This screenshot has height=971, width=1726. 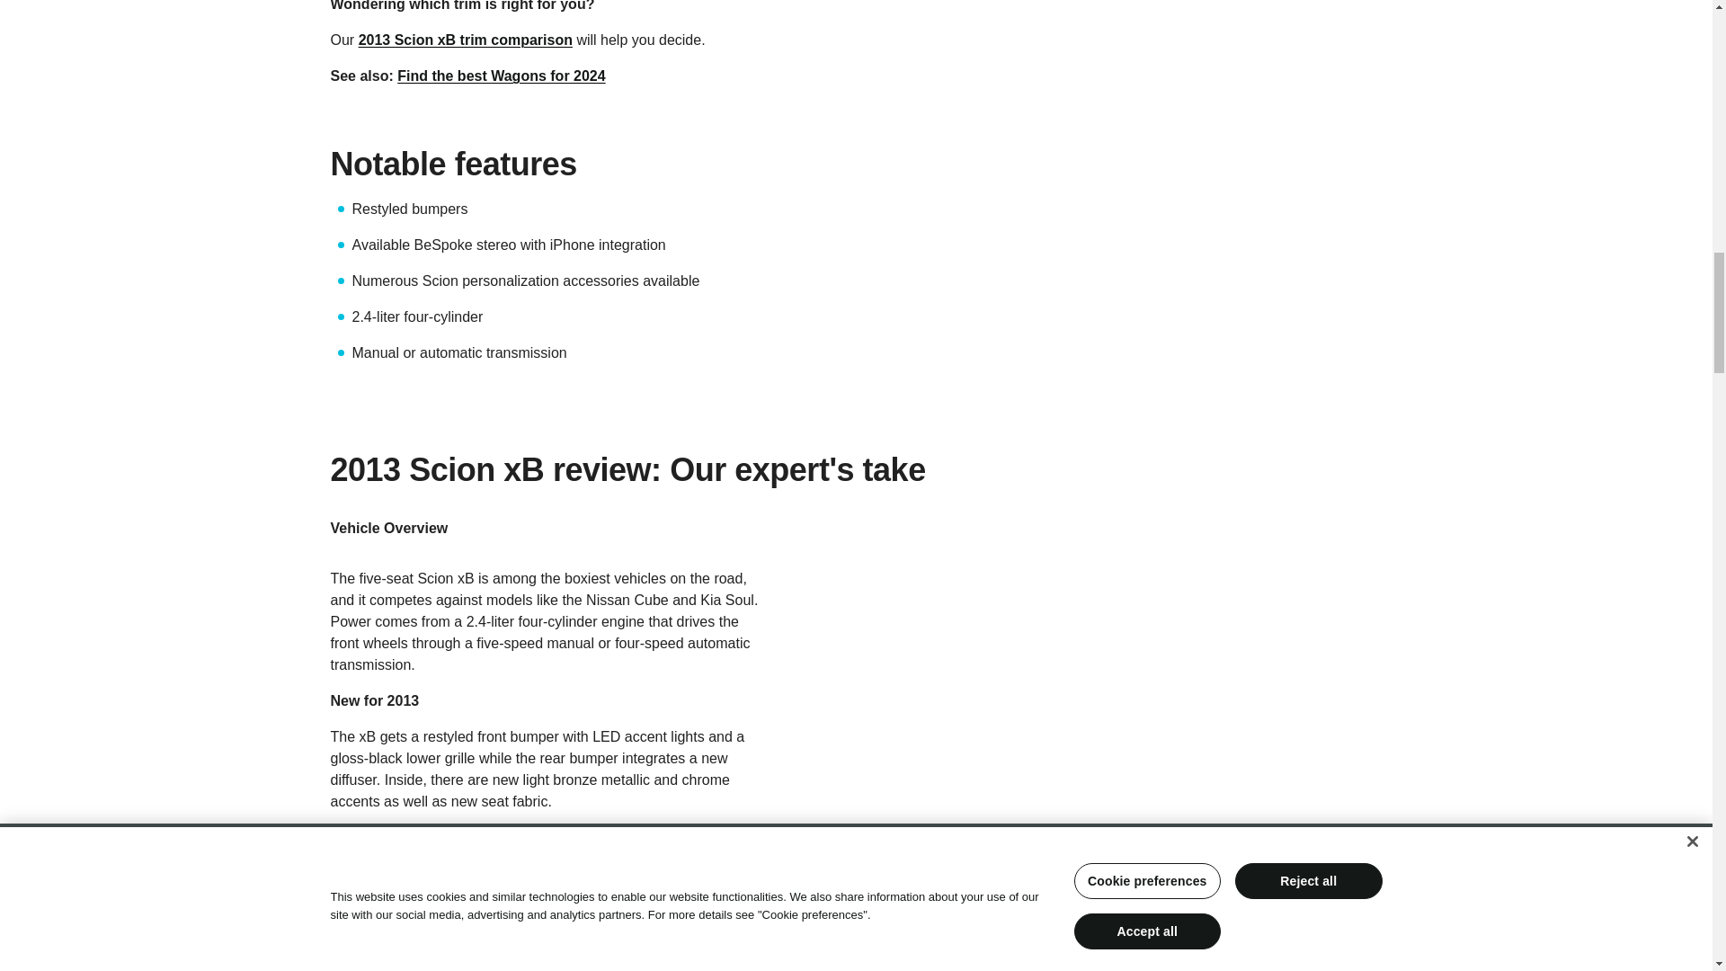 I want to click on Find the best Wagons for 2024, so click(x=501, y=76).